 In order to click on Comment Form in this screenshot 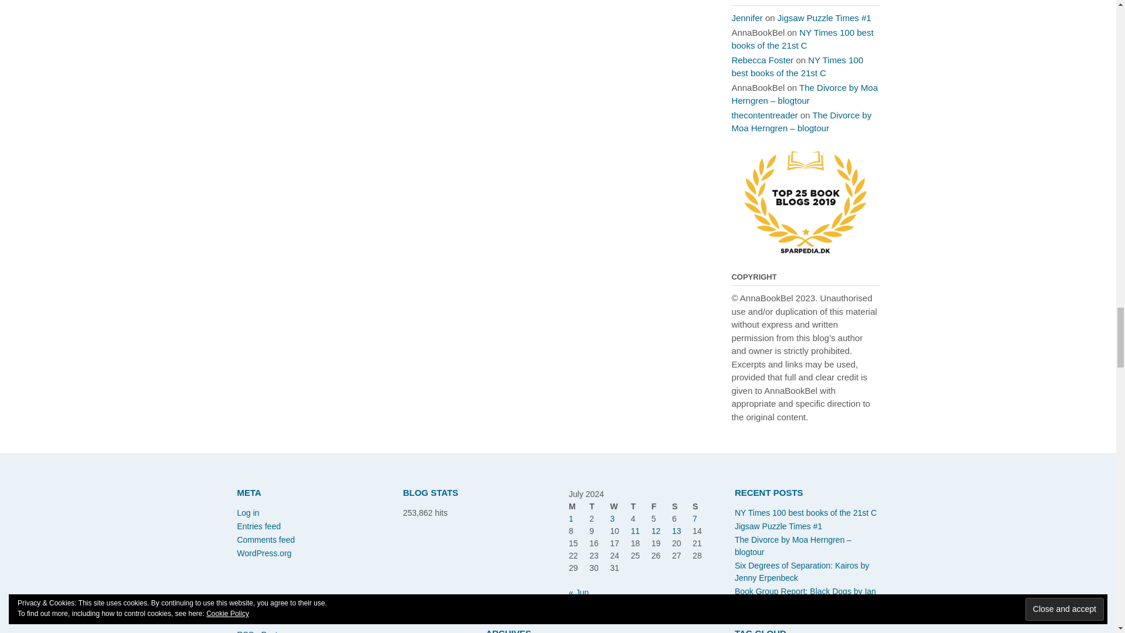, I will do `click(471, 77)`.